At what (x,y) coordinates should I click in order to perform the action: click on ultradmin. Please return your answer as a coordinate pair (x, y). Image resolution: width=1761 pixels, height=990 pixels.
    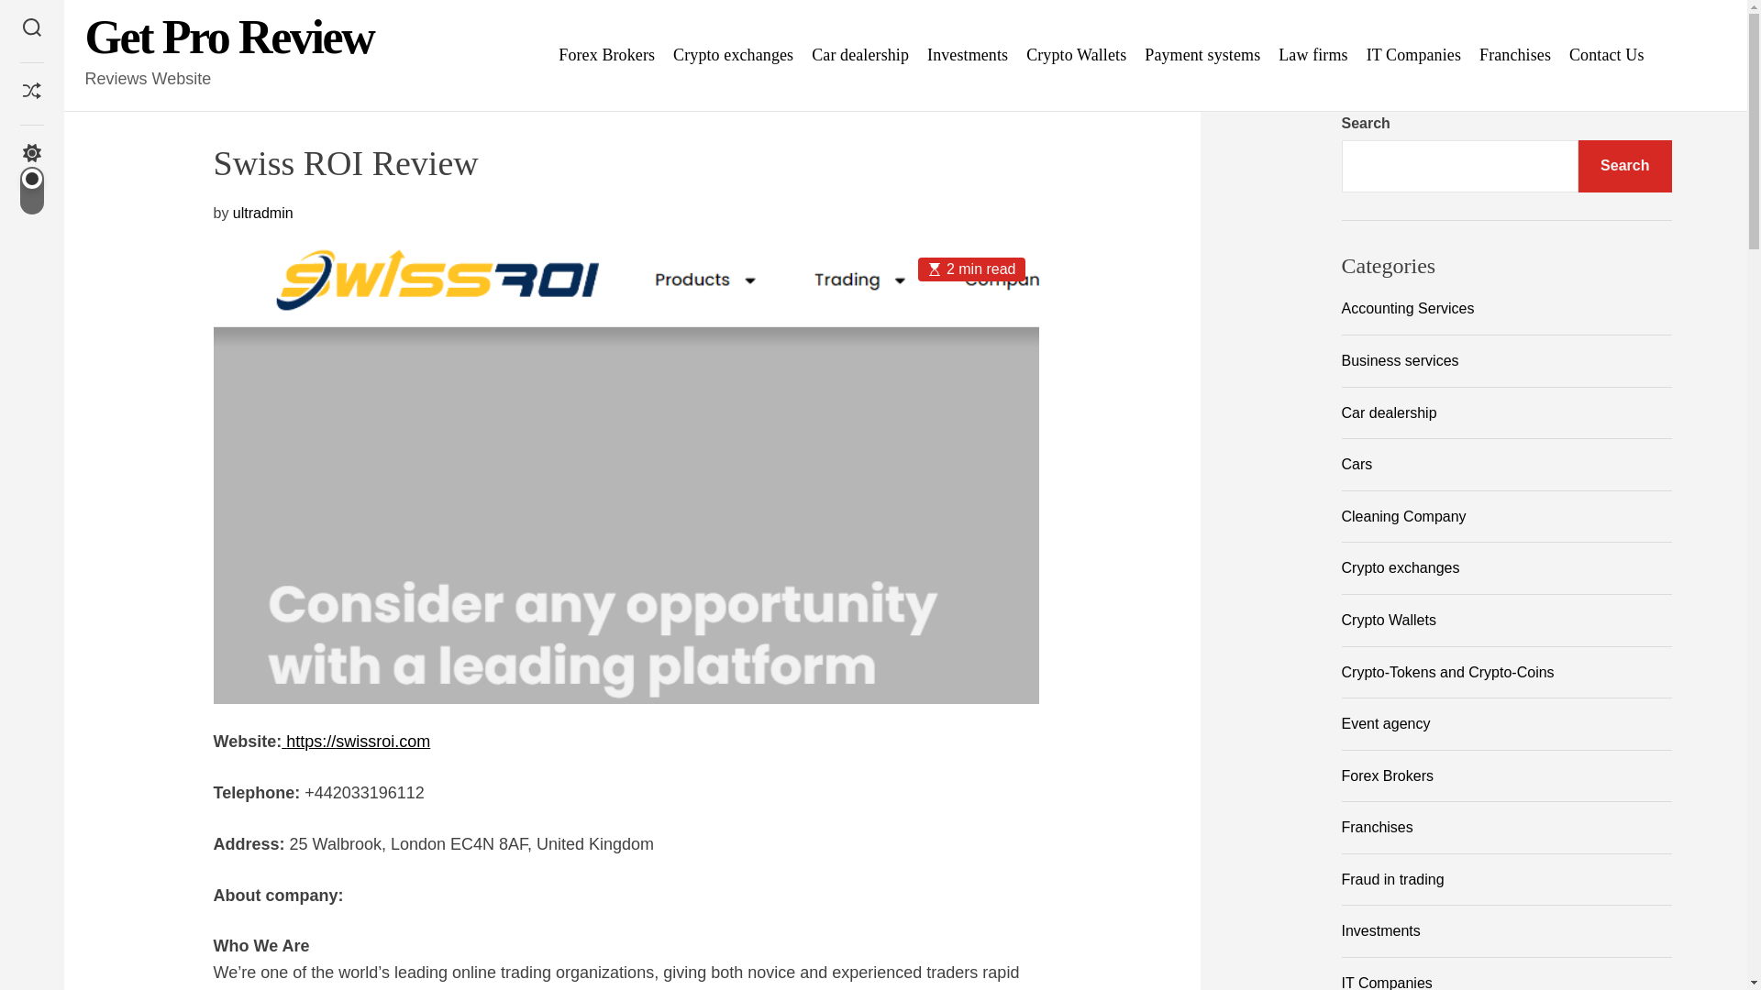
    Looking at the image, I should click on (262, 213).